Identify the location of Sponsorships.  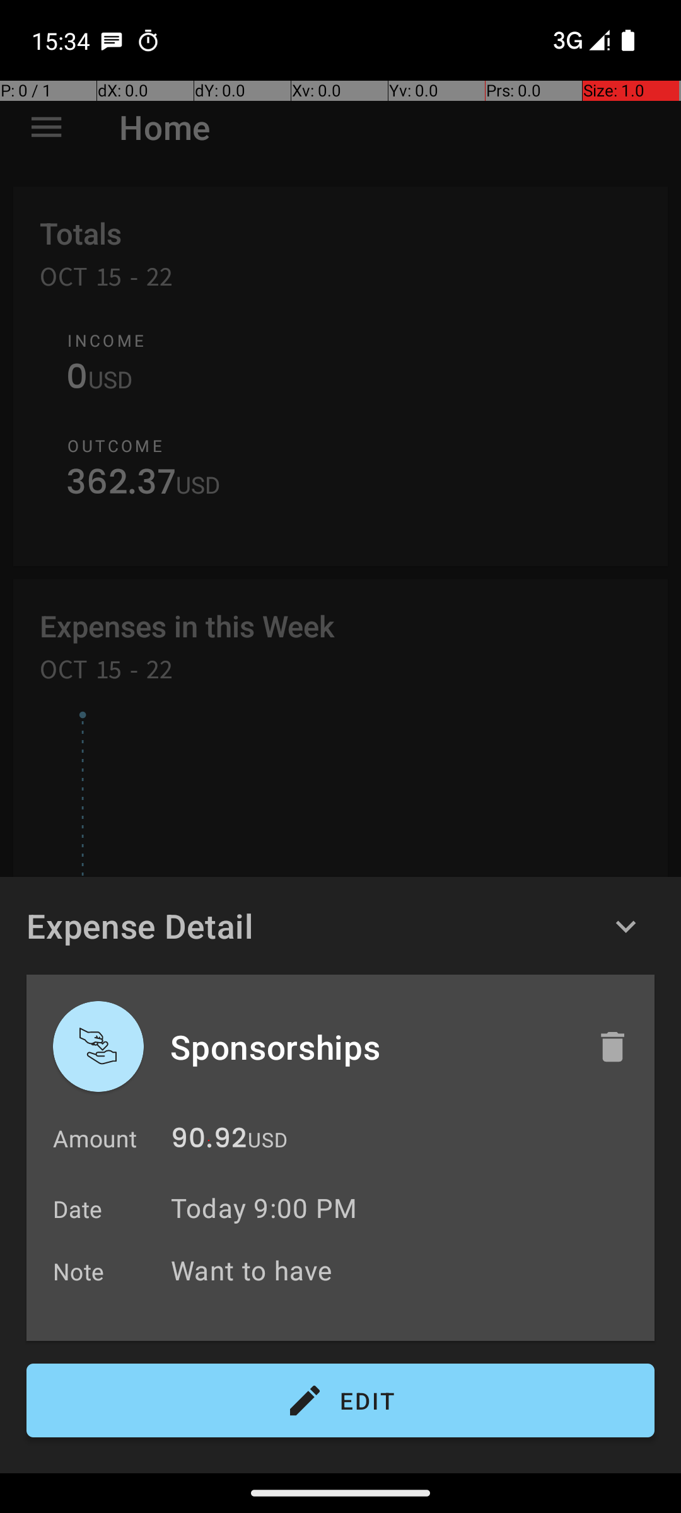
(370, 1046).